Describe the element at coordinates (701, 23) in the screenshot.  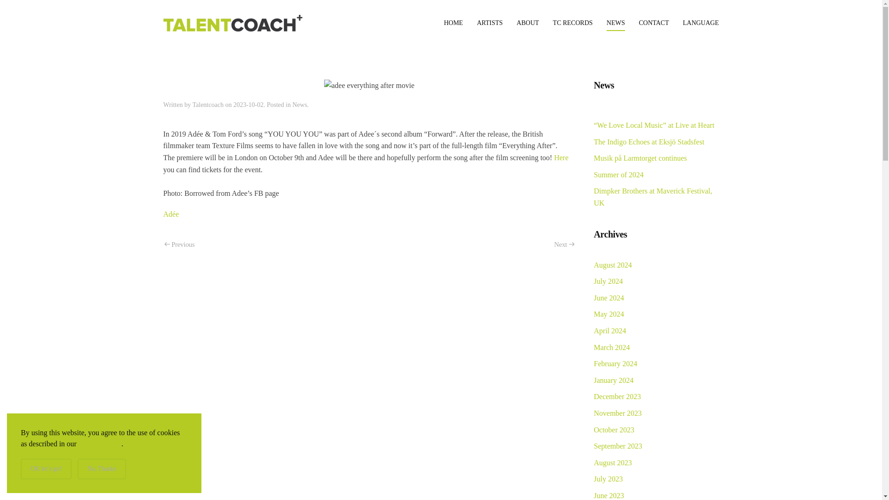
I see `LANGUAGE` at that location.